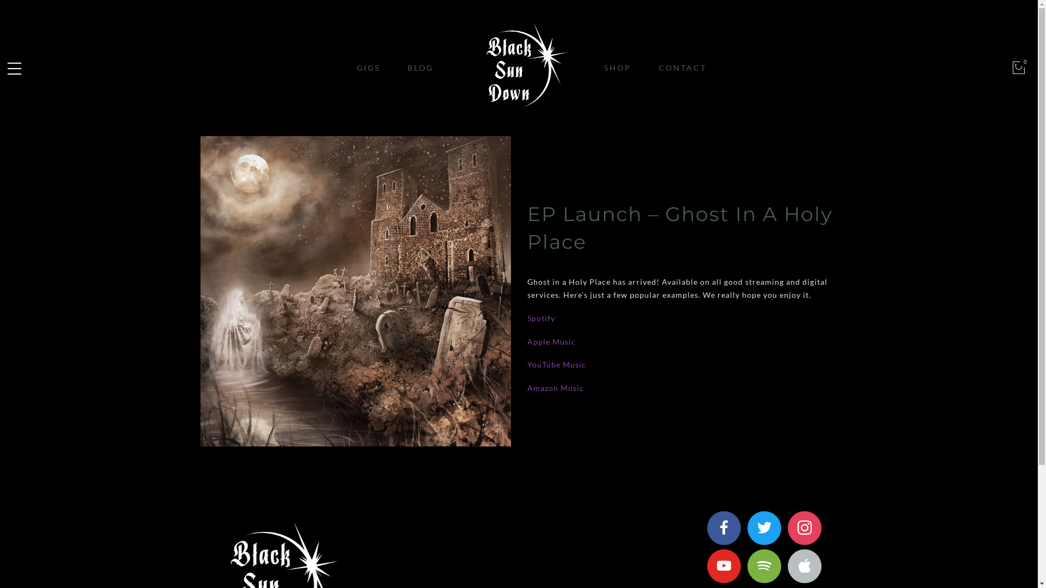  I want to click on instagram, so click(805, 527).